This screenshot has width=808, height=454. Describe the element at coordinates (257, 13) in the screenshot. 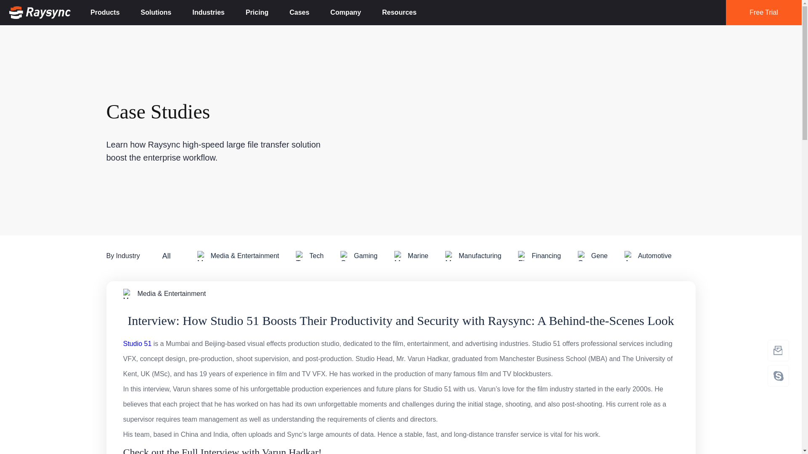

I see `Pricing` at that location.